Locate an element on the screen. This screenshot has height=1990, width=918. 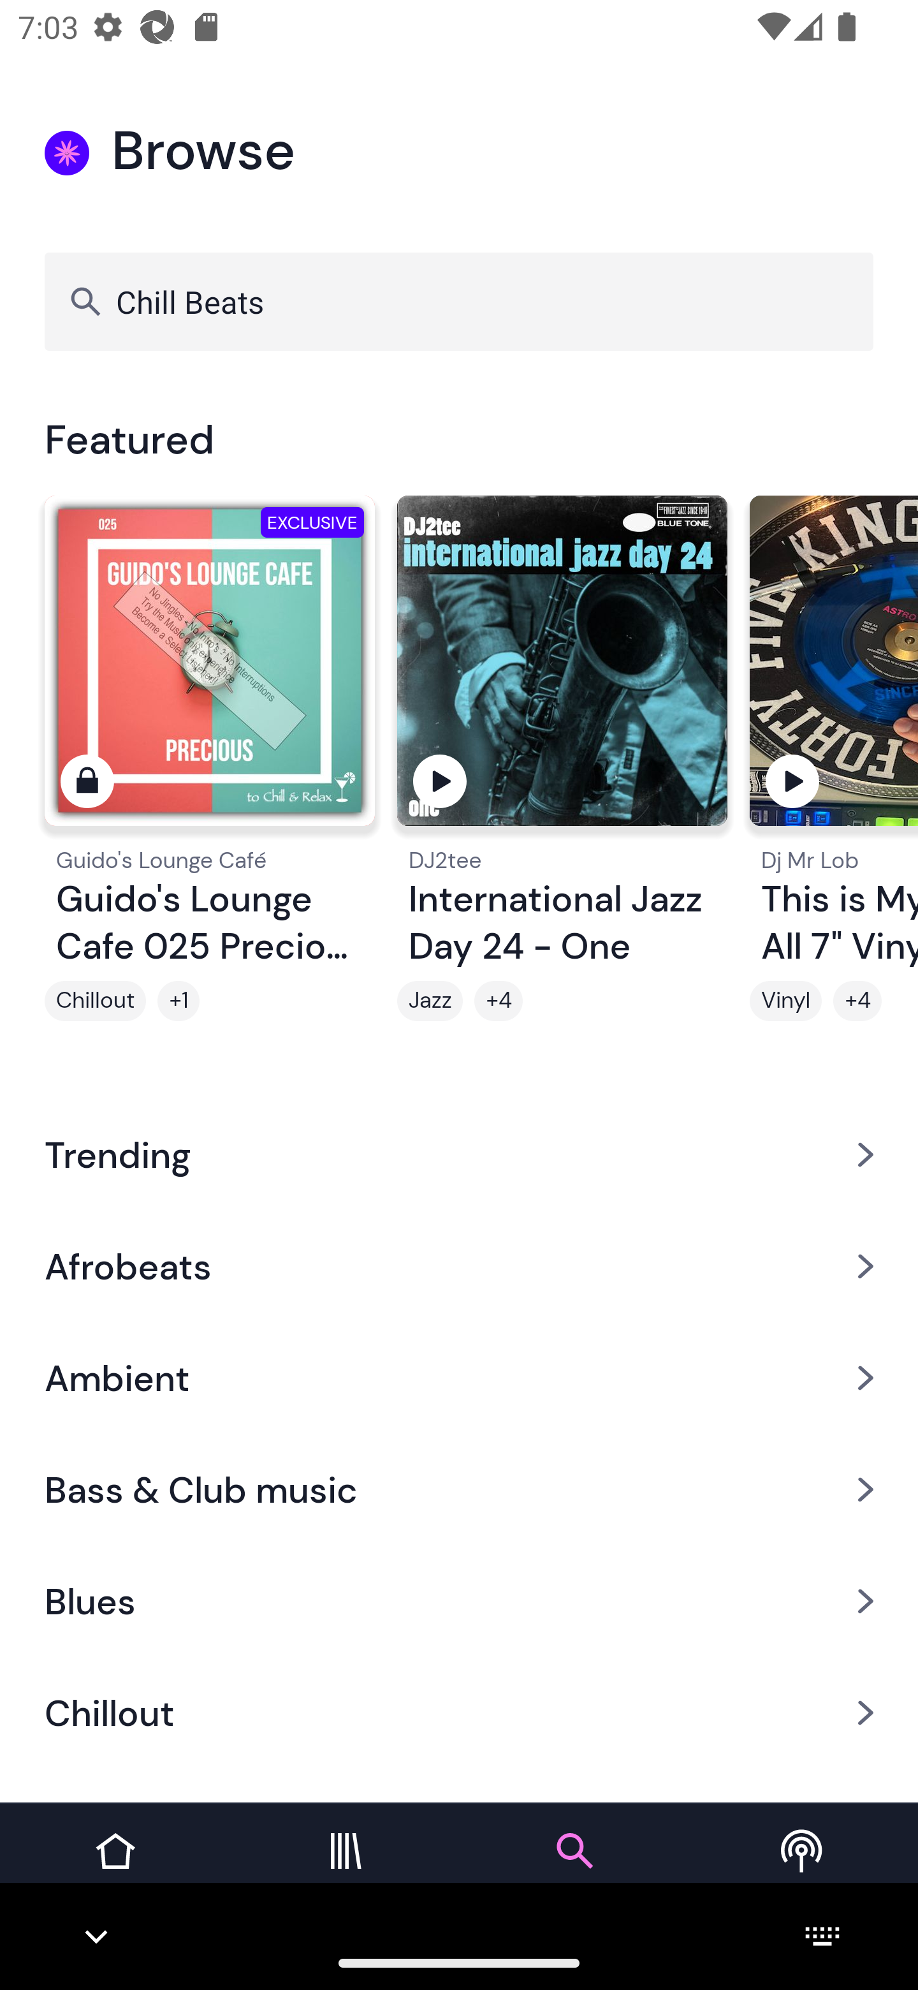
Chillout is located at coordinates (459, 1713).